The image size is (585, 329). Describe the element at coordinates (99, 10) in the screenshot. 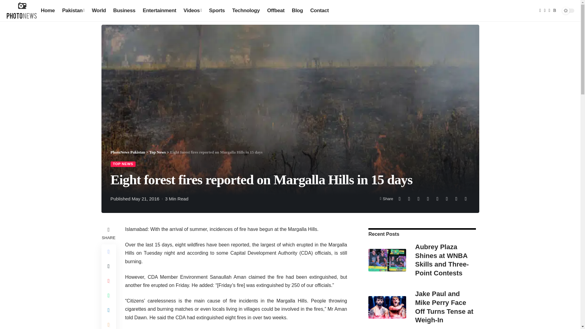

I see `World` at that location.